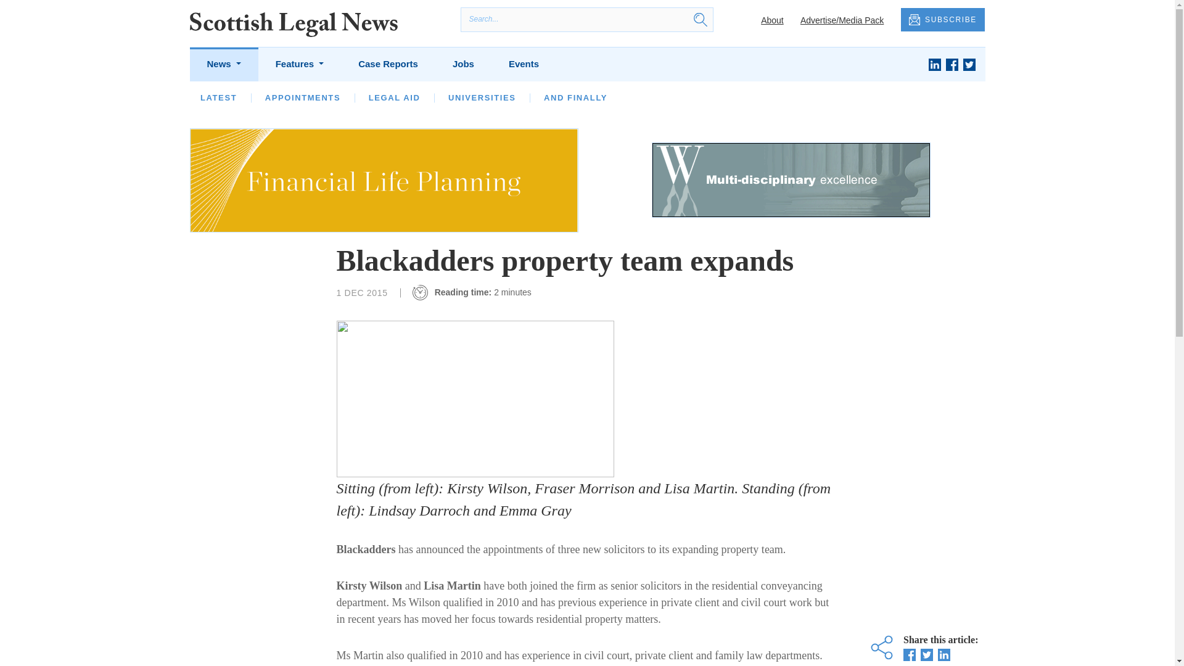 The image size is (1184, 666). What do you see at coordinates (636, 97) in the screenshot?
I see `REVIEWS` at bounding box center [636, 97].